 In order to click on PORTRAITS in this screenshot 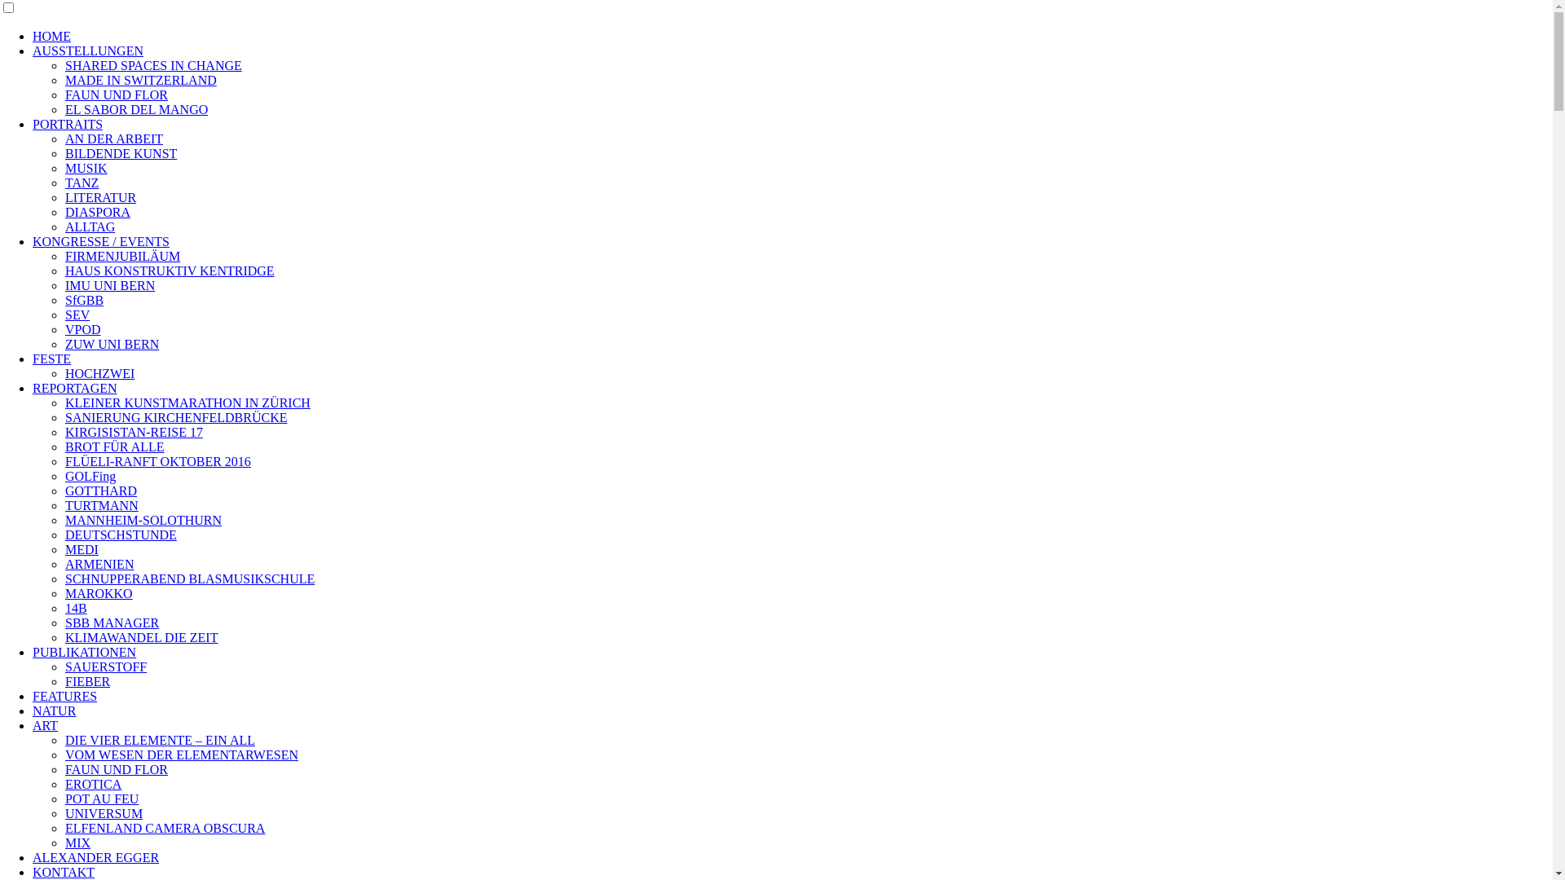, I will do `click(68, 124)`.